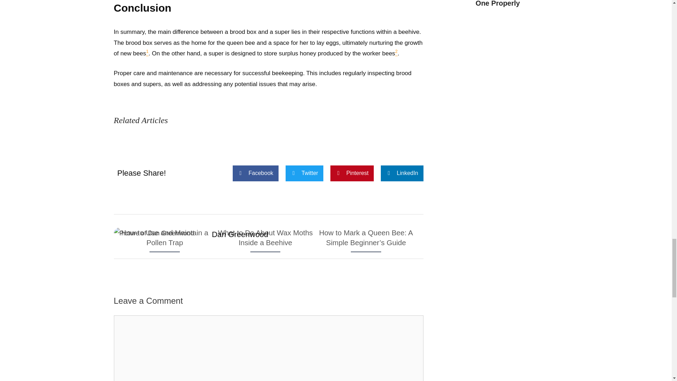  Describe the element at coordinates (265, 375) in the screenshot. I see `What to Do with Frames and Supers After Extracting Honey` at that location.